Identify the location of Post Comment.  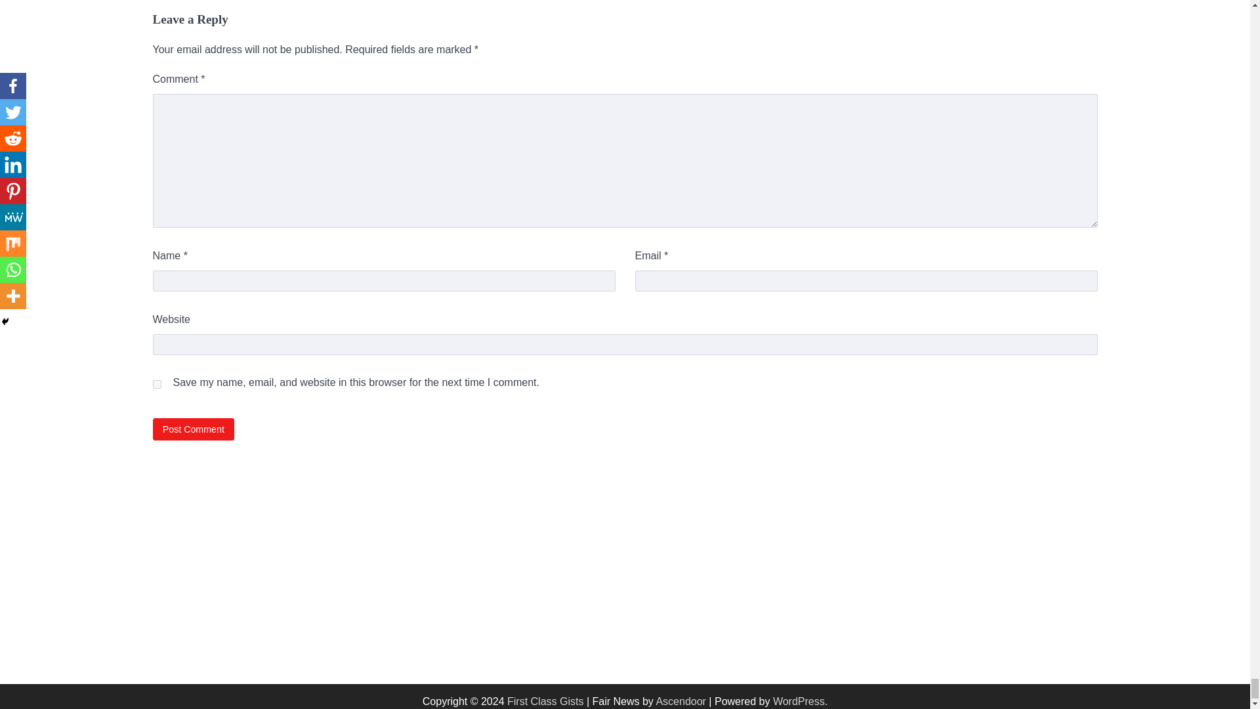
(193, 429).